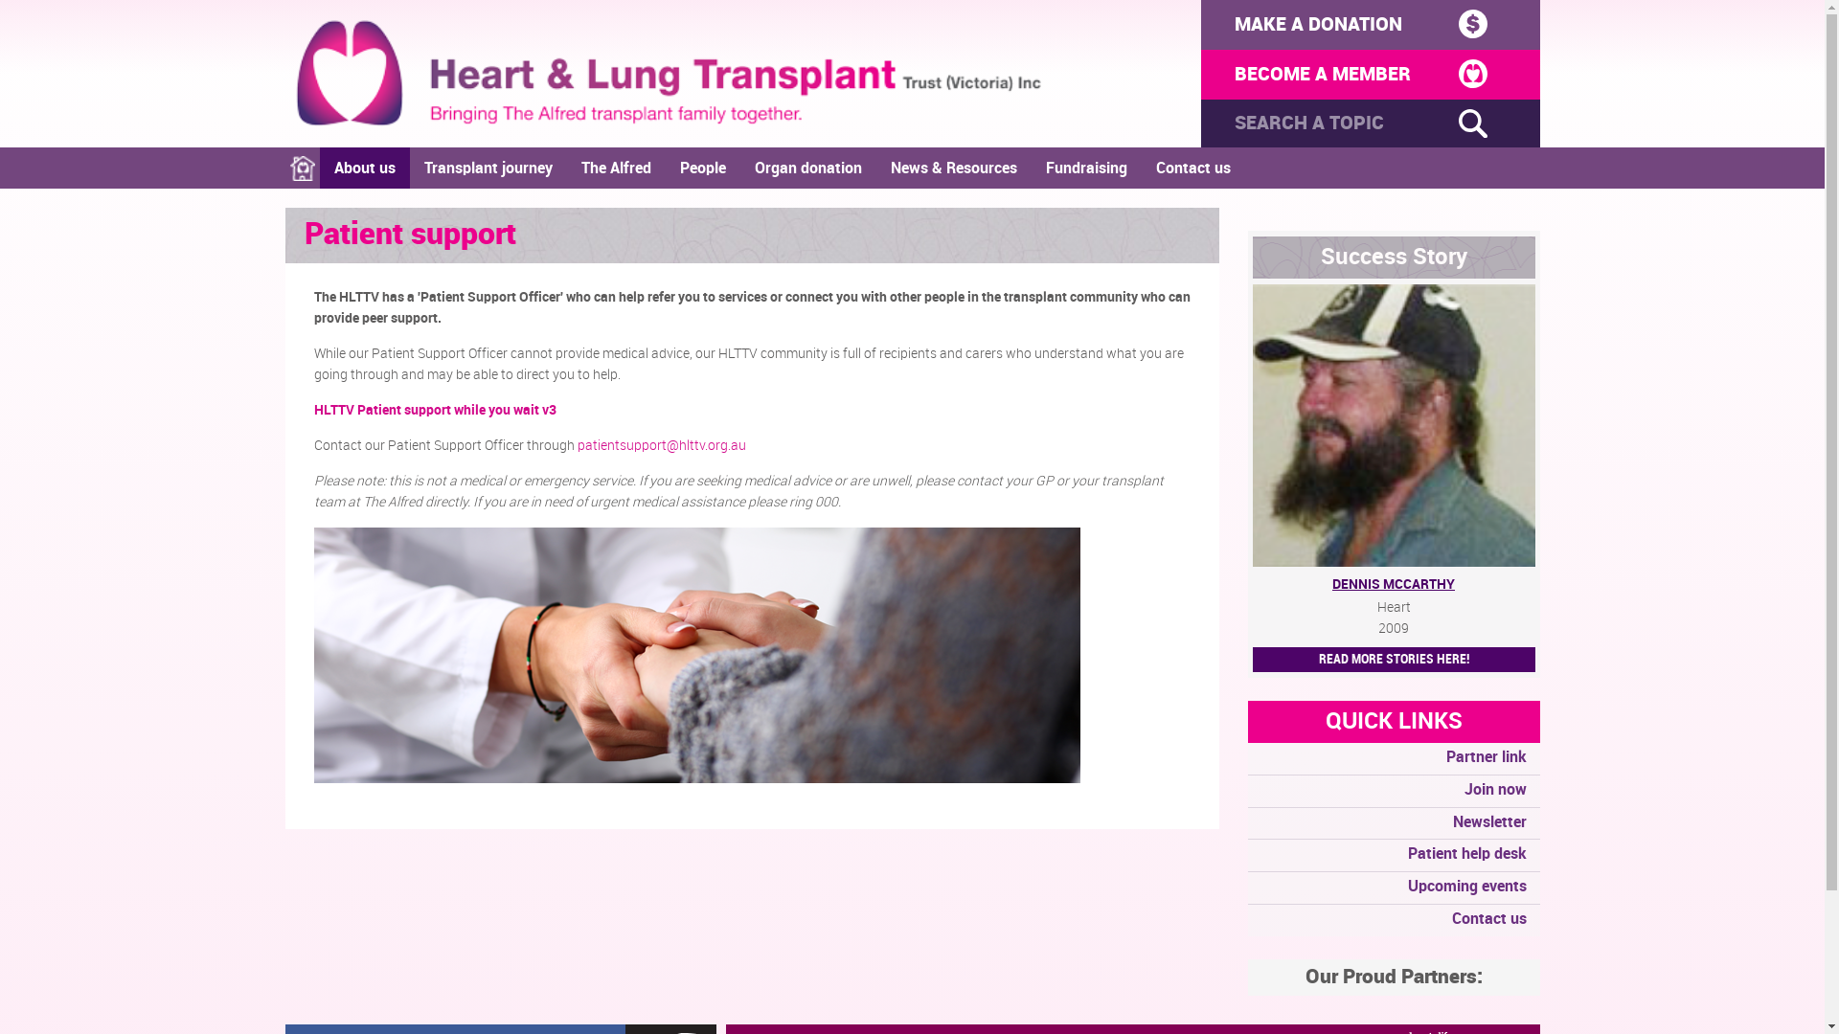 The image size is (1839, 1034). What do you see at coordinates (1086, 169) in the screenshot?
I see `Fundraising` at bounding box center [1086, 169].